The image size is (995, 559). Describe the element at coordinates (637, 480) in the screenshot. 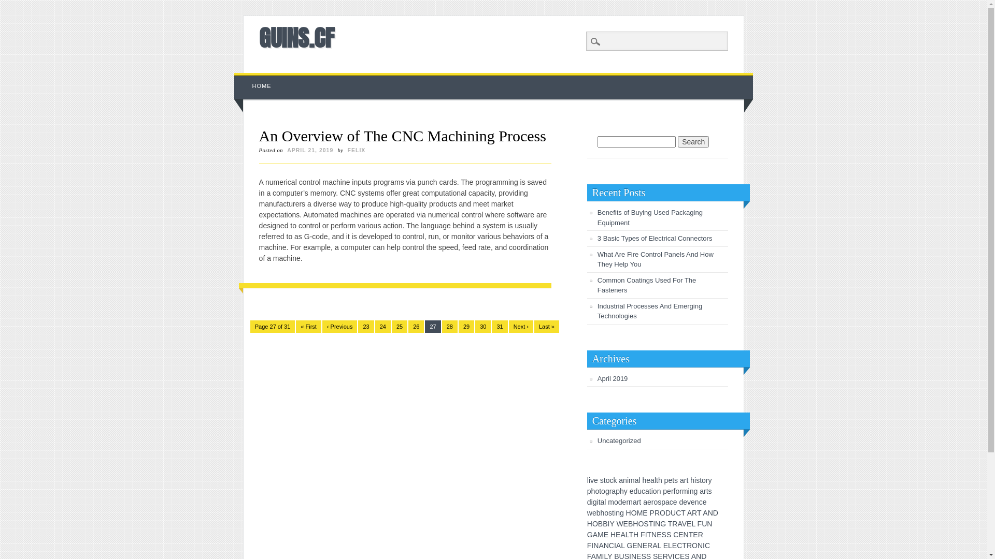

I see `a` at that location.